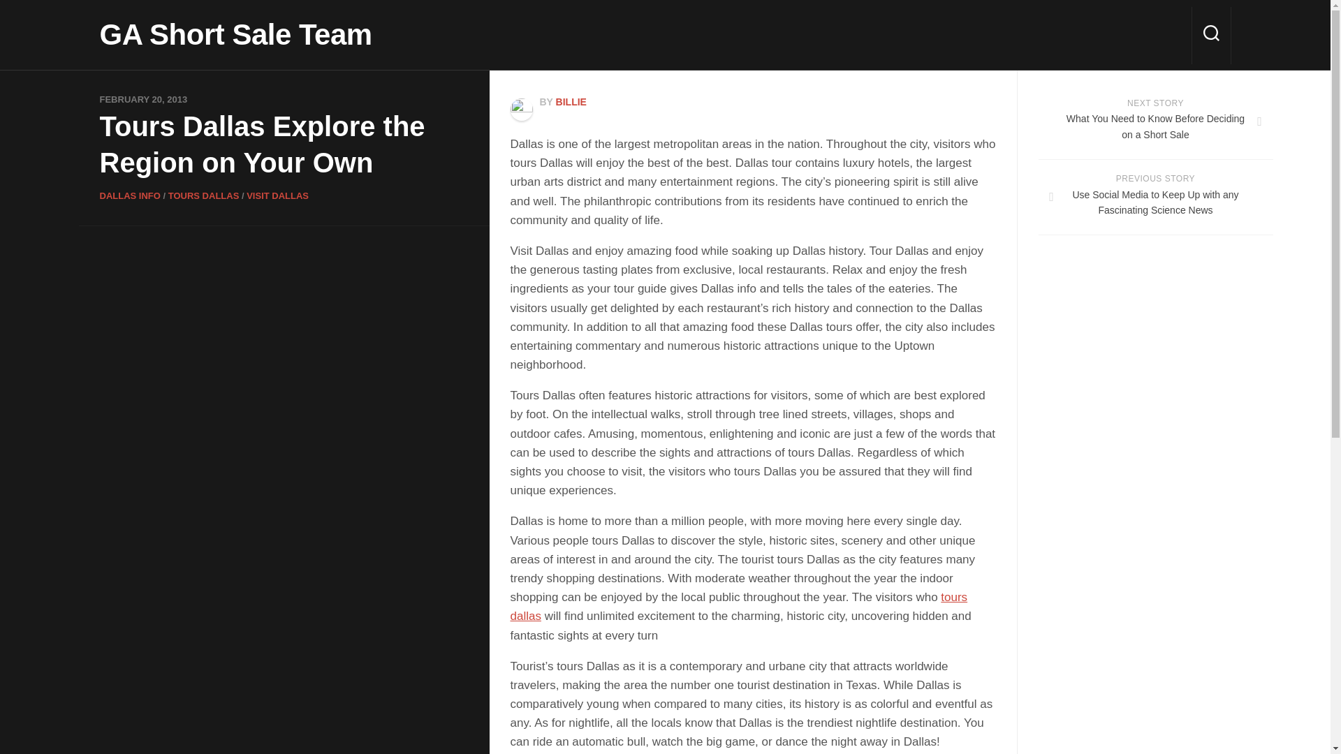 The image size is (1341, 754). Describe the element at coordinates (129, 195) in the screenshot. I see `DALLAS INFO` at that location.